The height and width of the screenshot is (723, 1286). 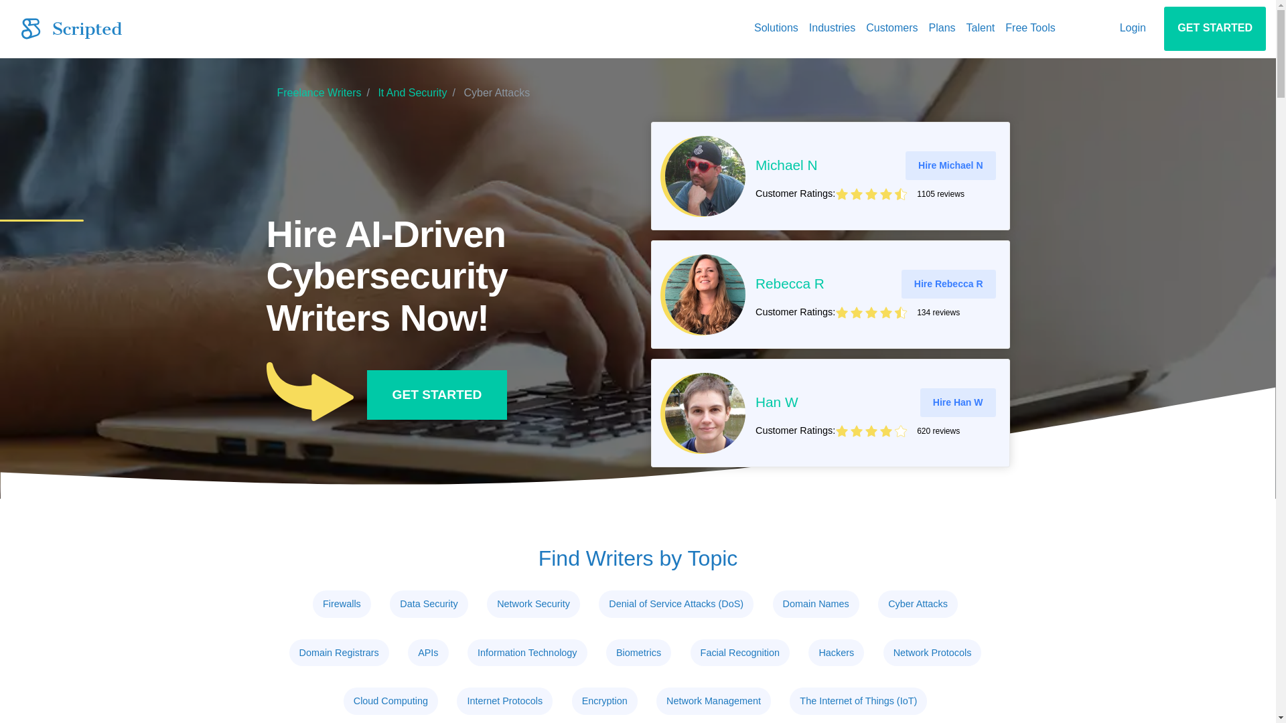 What do you see at coordinates (915, 312) in the screenshot?
I see `4.8 Average Rating` at bounding box center [915, 312].